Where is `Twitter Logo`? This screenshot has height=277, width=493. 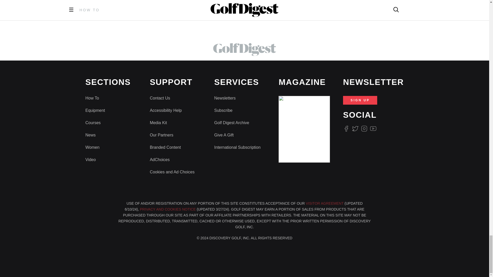 Twitter Logo is located at coordinates (355, 129).